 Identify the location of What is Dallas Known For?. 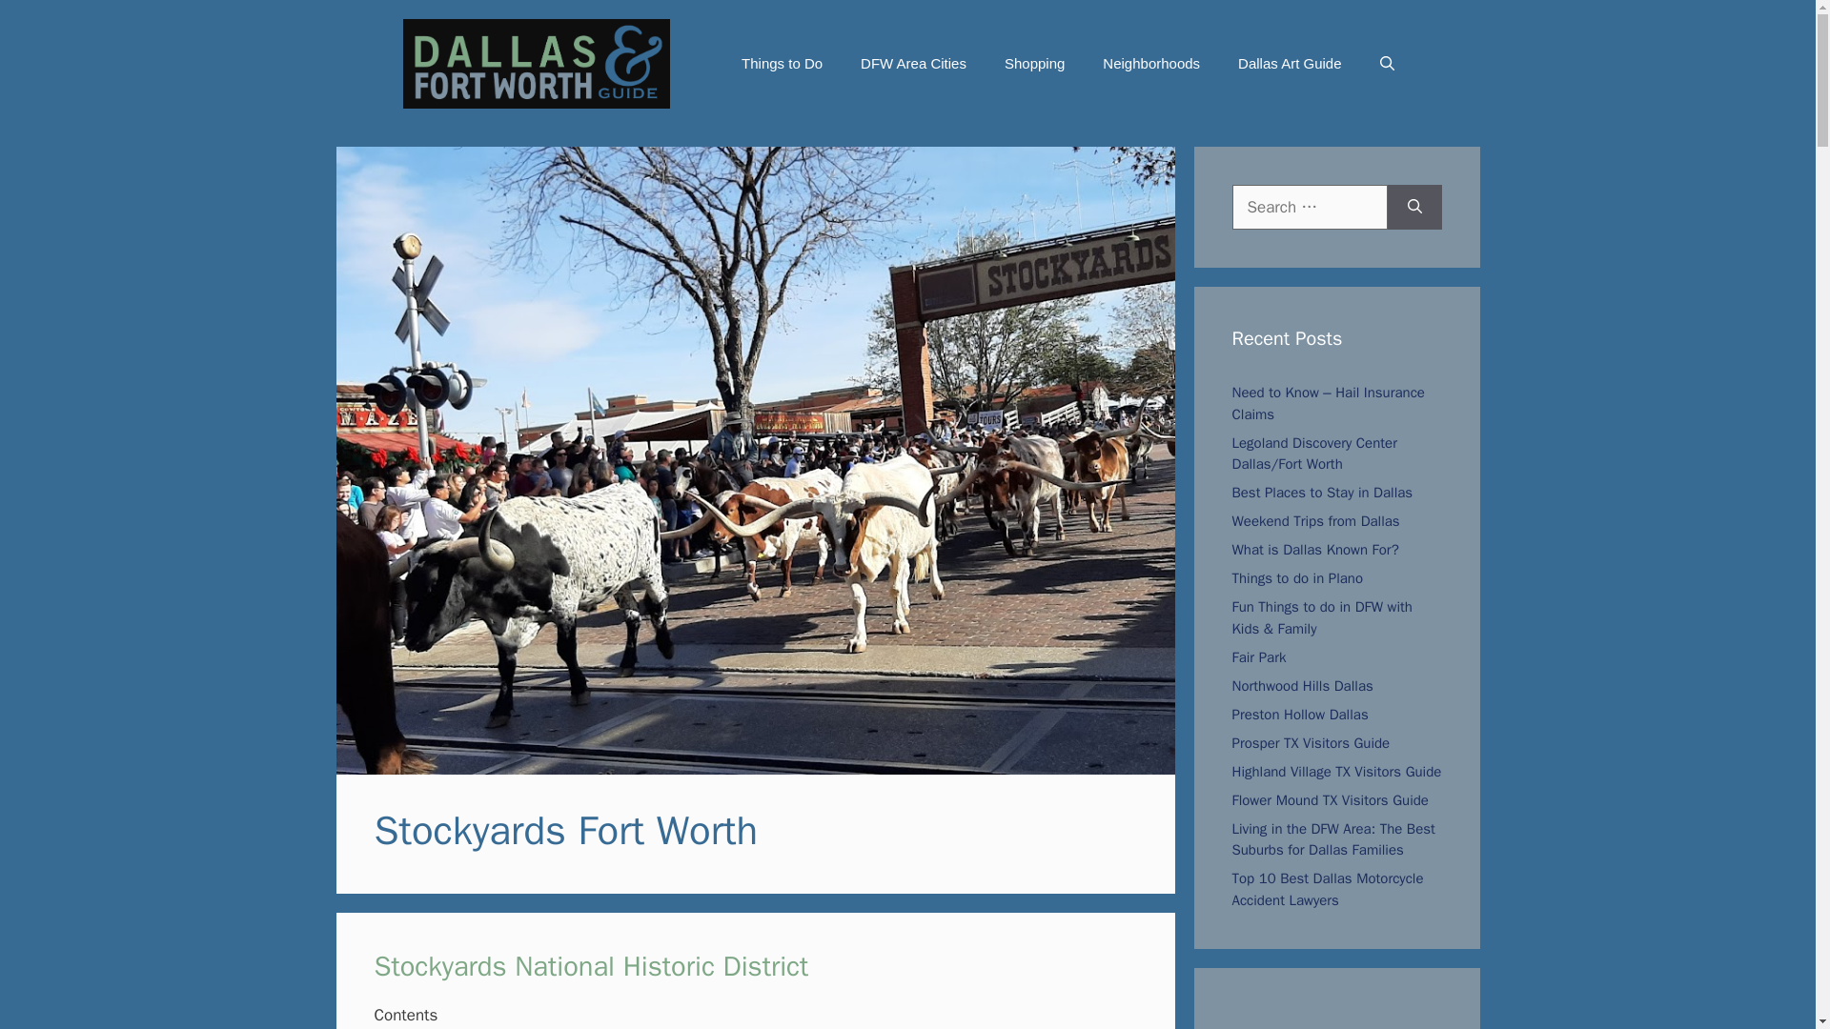
(1314, 550).